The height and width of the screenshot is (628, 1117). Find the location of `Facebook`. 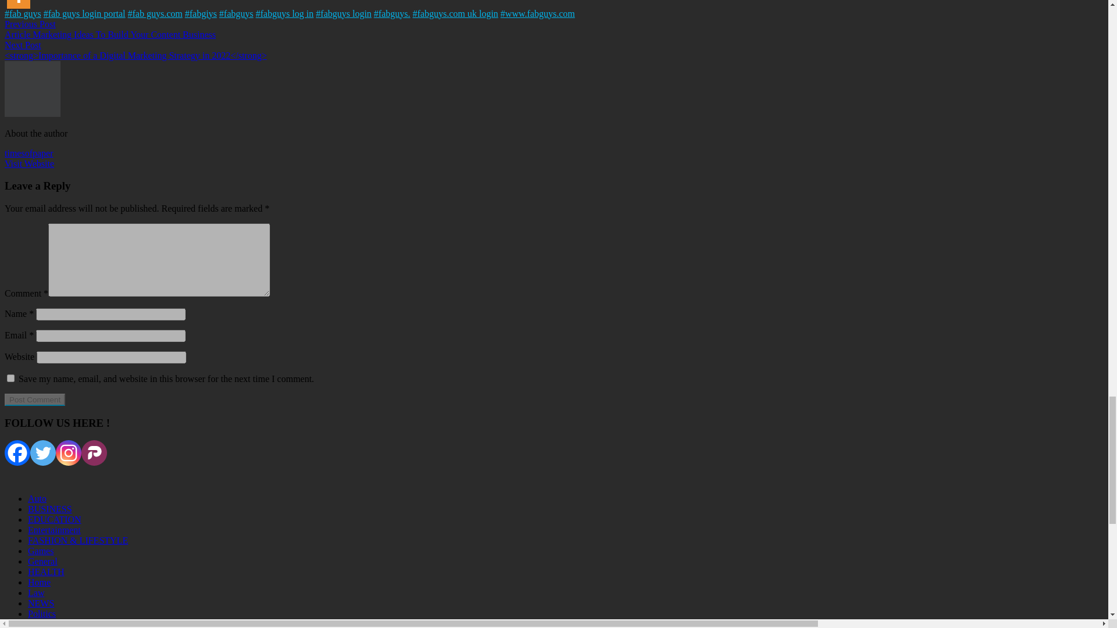

Facebook is located at coordinates (17, 453).